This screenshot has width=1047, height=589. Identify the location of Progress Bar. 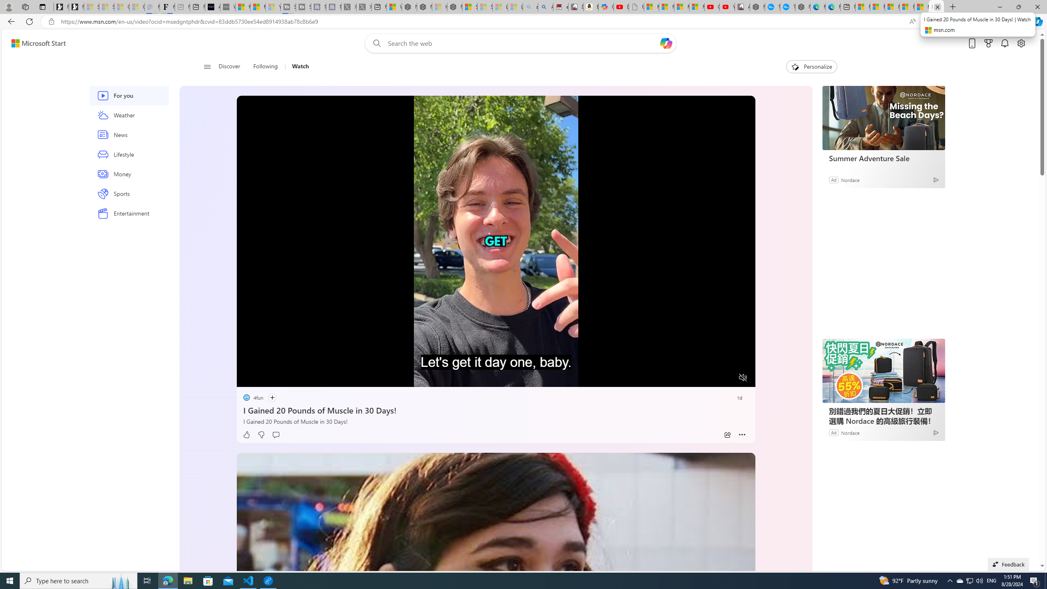
(496, 367).